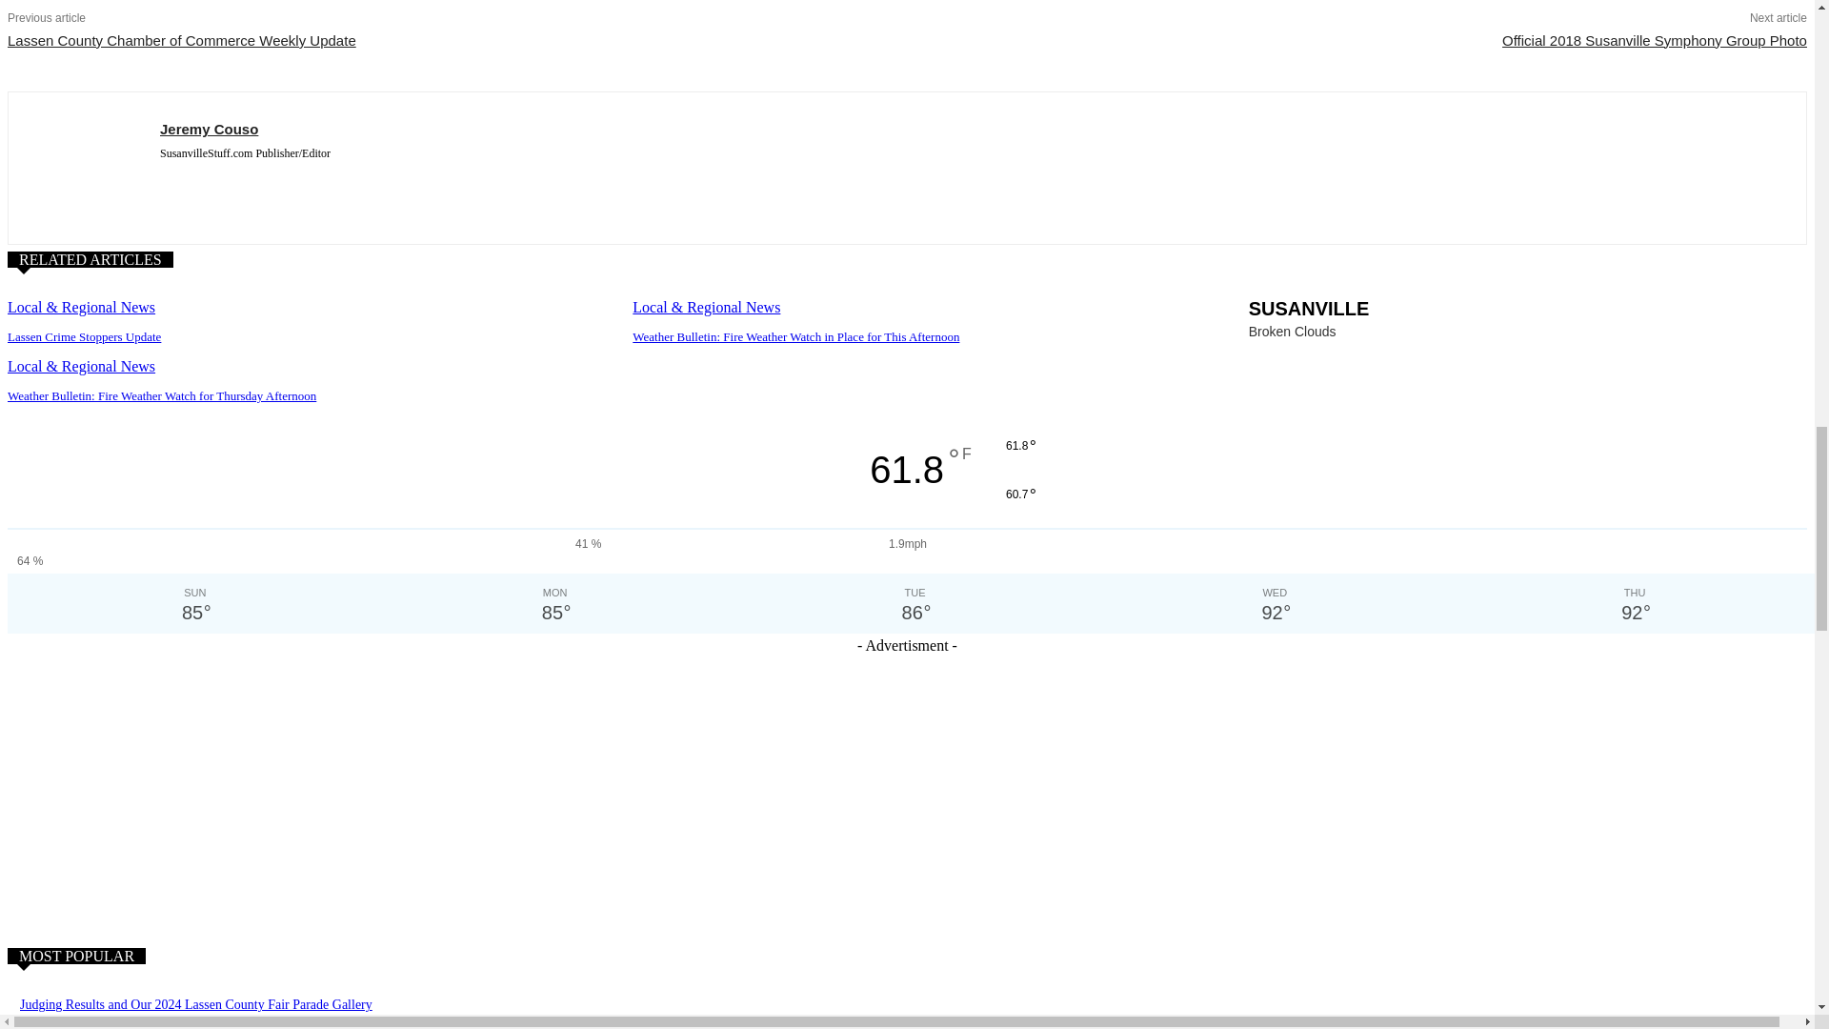 This screenshot has width=1829, height=1029. Describe the element at coordinates (200, 181) in the screenshot. I see `Instagram` at that location.